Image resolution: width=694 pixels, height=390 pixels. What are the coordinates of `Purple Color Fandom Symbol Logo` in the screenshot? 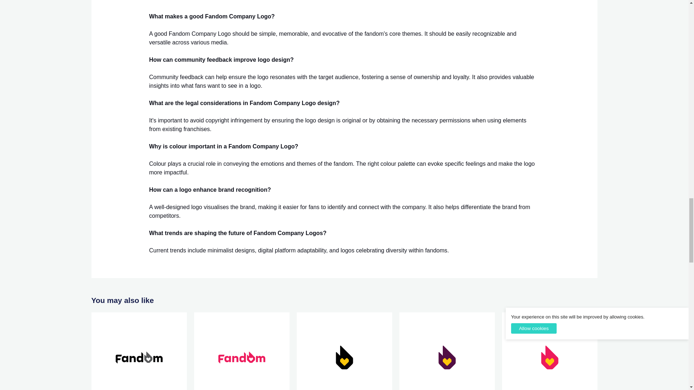 It's located at (446, 355).